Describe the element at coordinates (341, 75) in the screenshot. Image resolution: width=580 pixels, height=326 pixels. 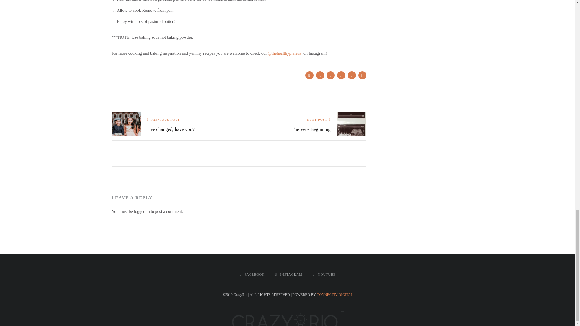
I see `Share with Whatsapp` at that location.